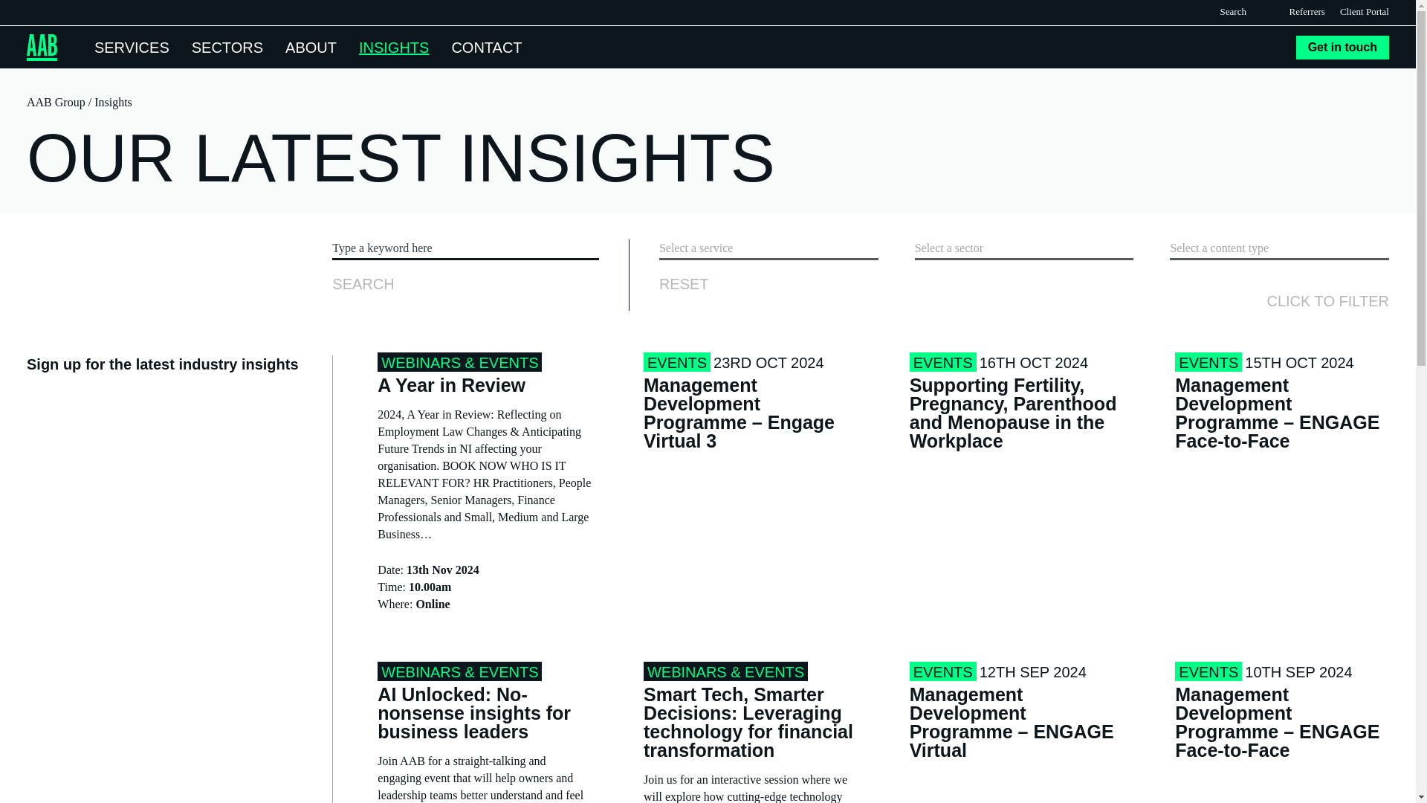 The width and height of the screenshot is (1427, 803). I want to click on SECTORS, so click(227, 46).